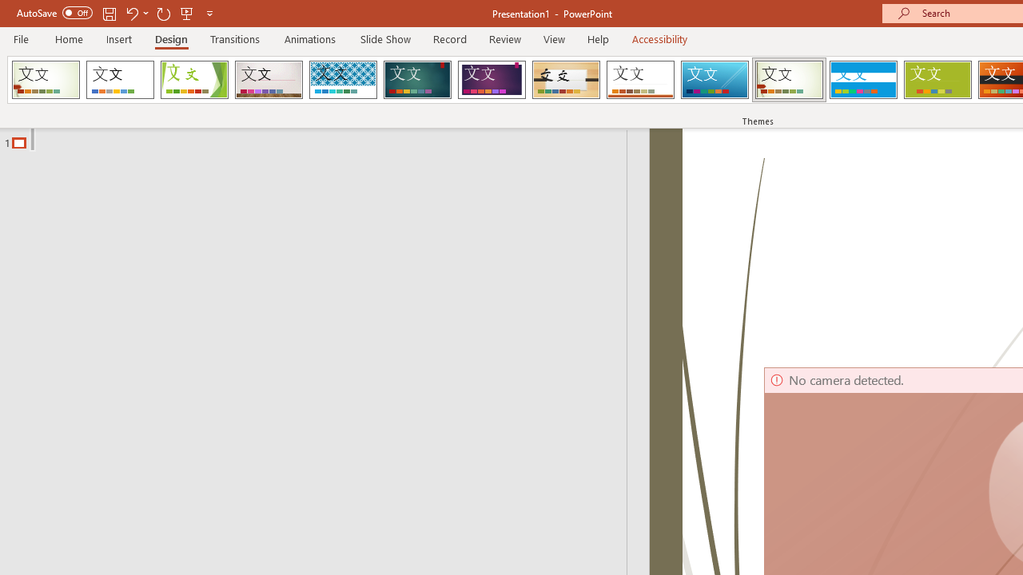 Image resolution: width=1023 pixels, height=575 pixels. I want to click on Basis, so click(937, 80).